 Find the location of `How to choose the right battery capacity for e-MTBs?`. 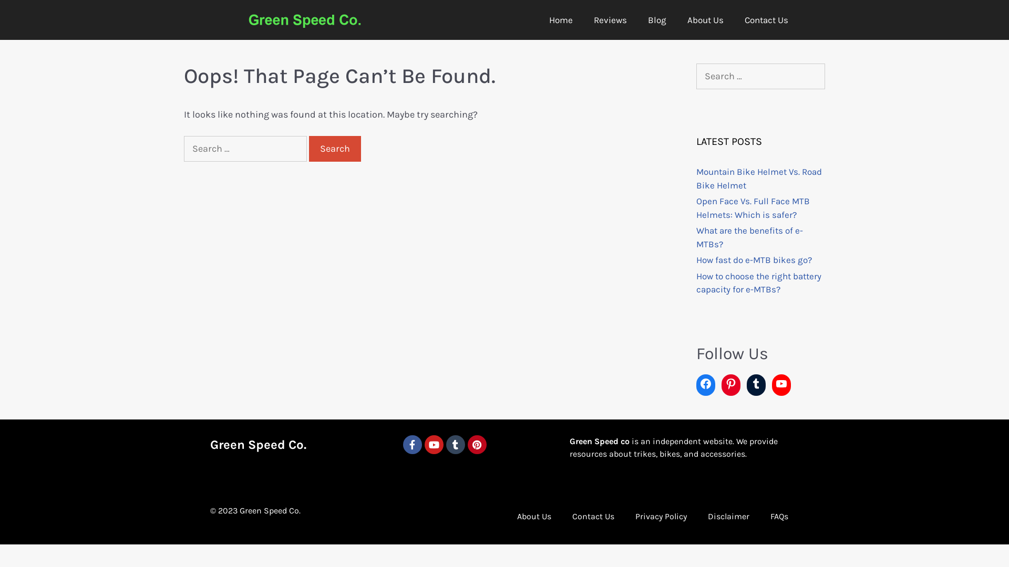

How to choose the right battery capacity for e-MTBs? is located at coordinates (759, 283).